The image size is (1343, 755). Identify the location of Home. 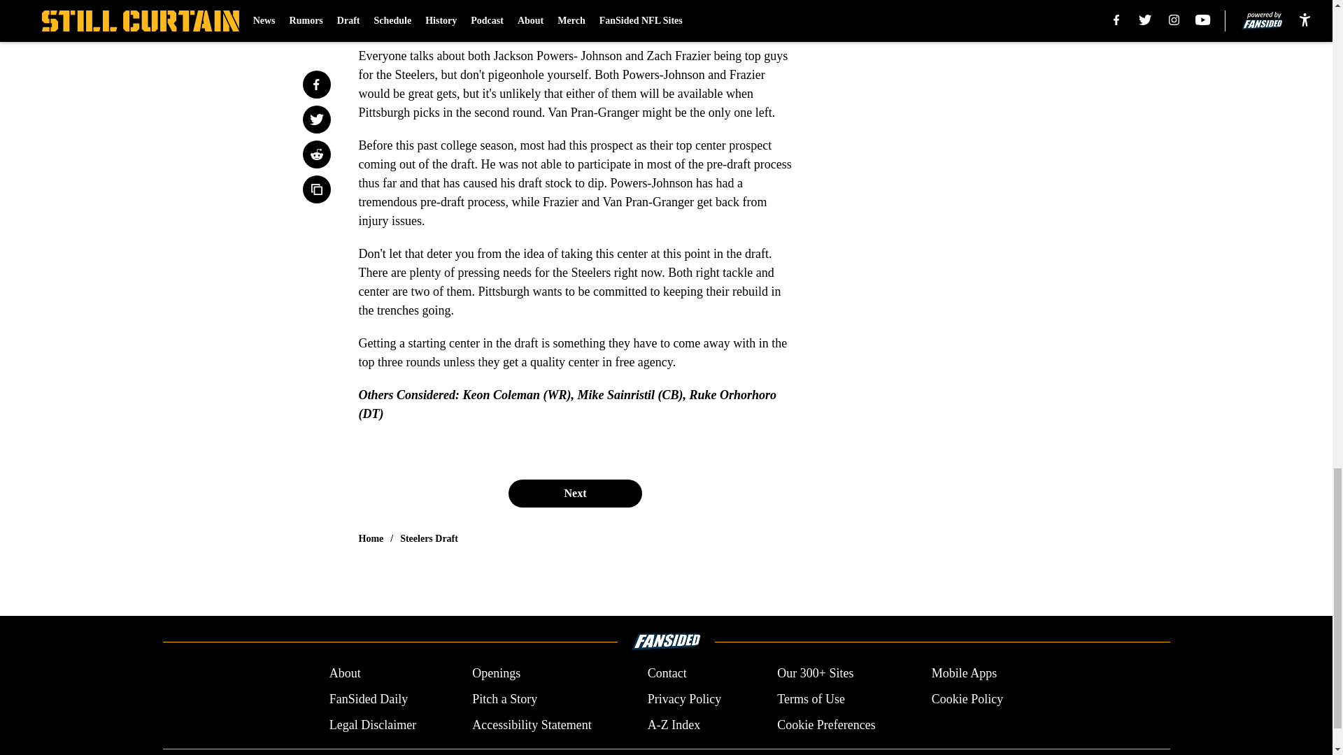
(371, 538).